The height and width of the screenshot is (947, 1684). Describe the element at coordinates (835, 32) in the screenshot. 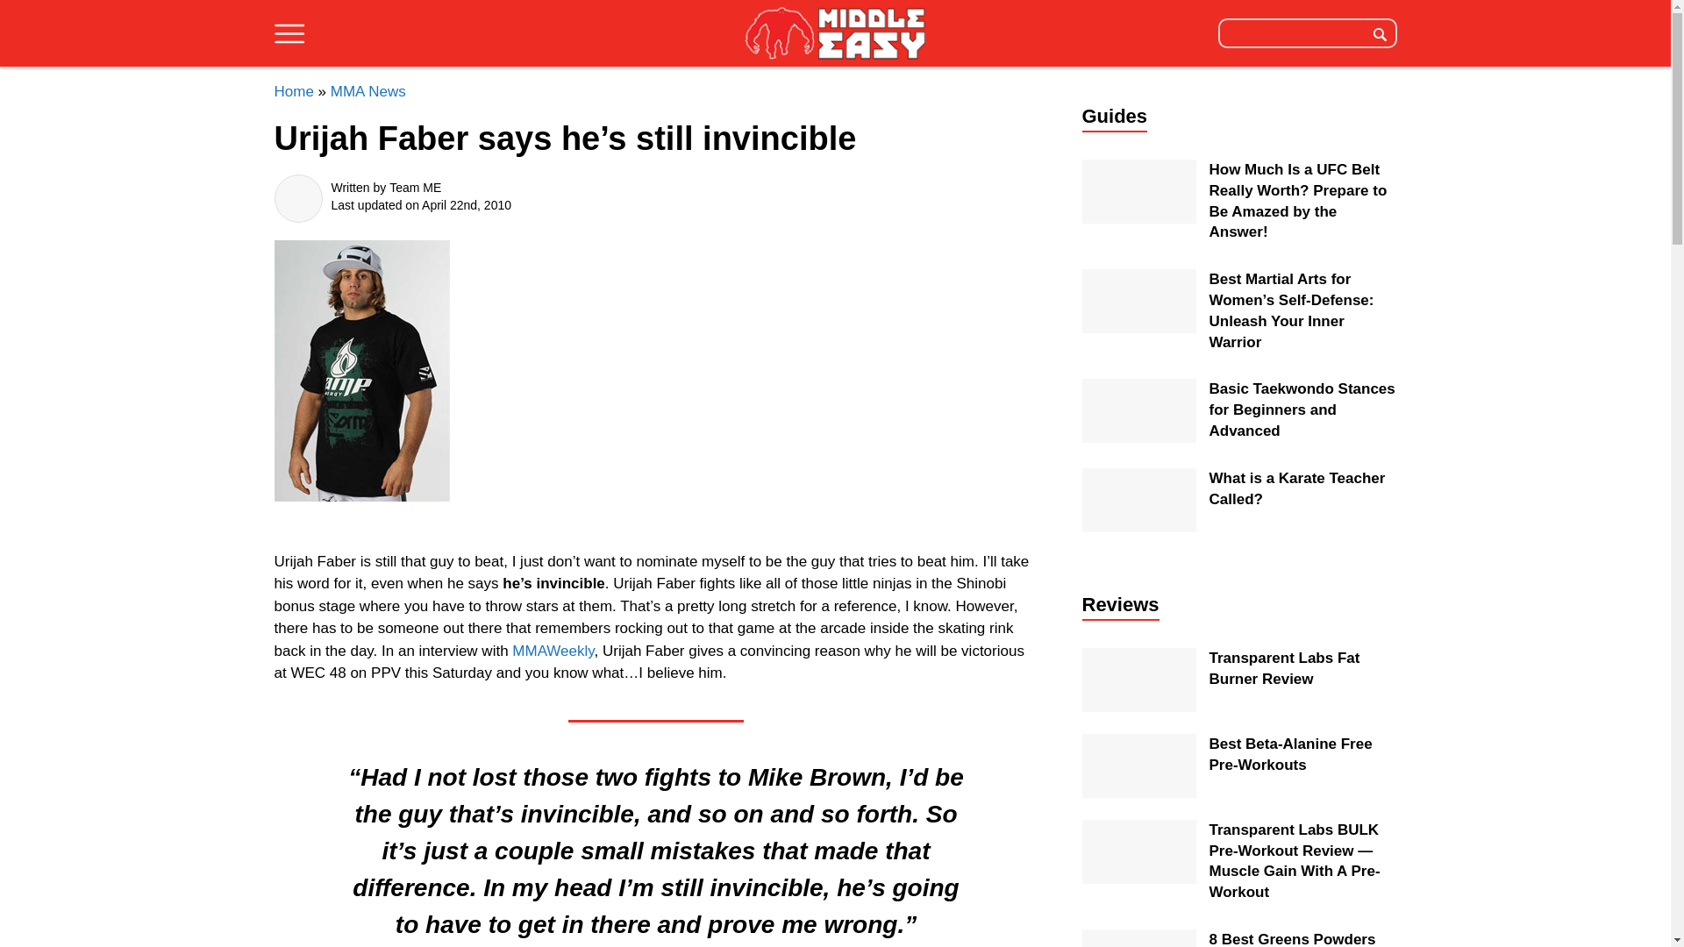

I see `MiddleEasy` at that location.